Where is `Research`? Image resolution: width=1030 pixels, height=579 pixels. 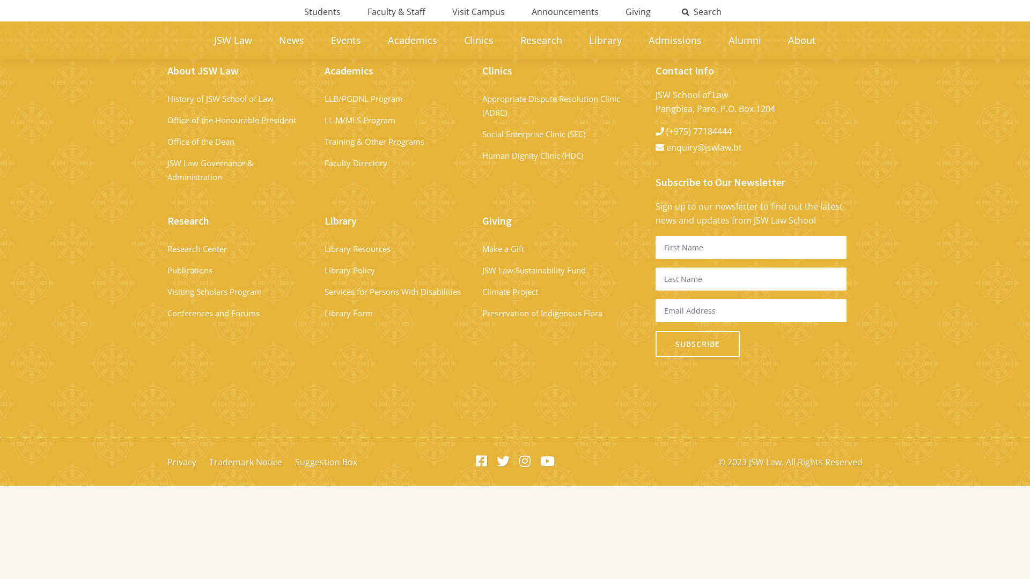
Research is located at coordinates (541, 40).